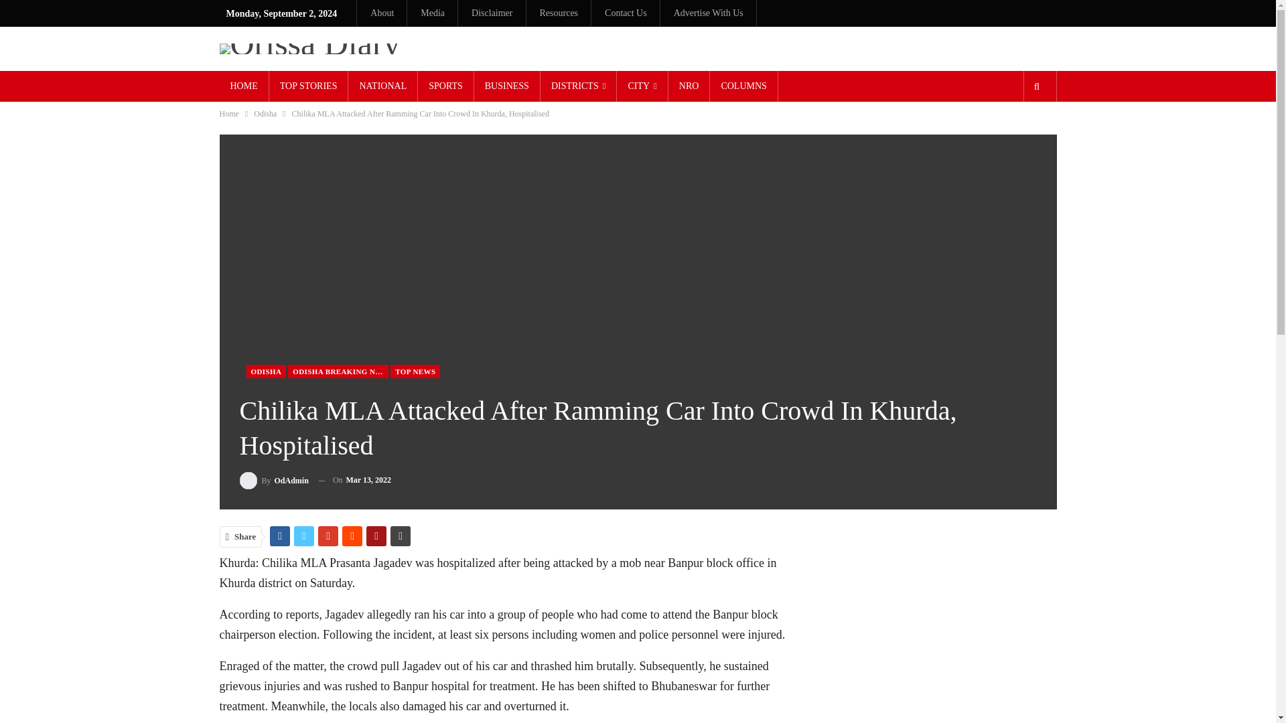  Describe the element at coordinates (709, 13) in the screenshot. I see `Advertise With Us` at that location.